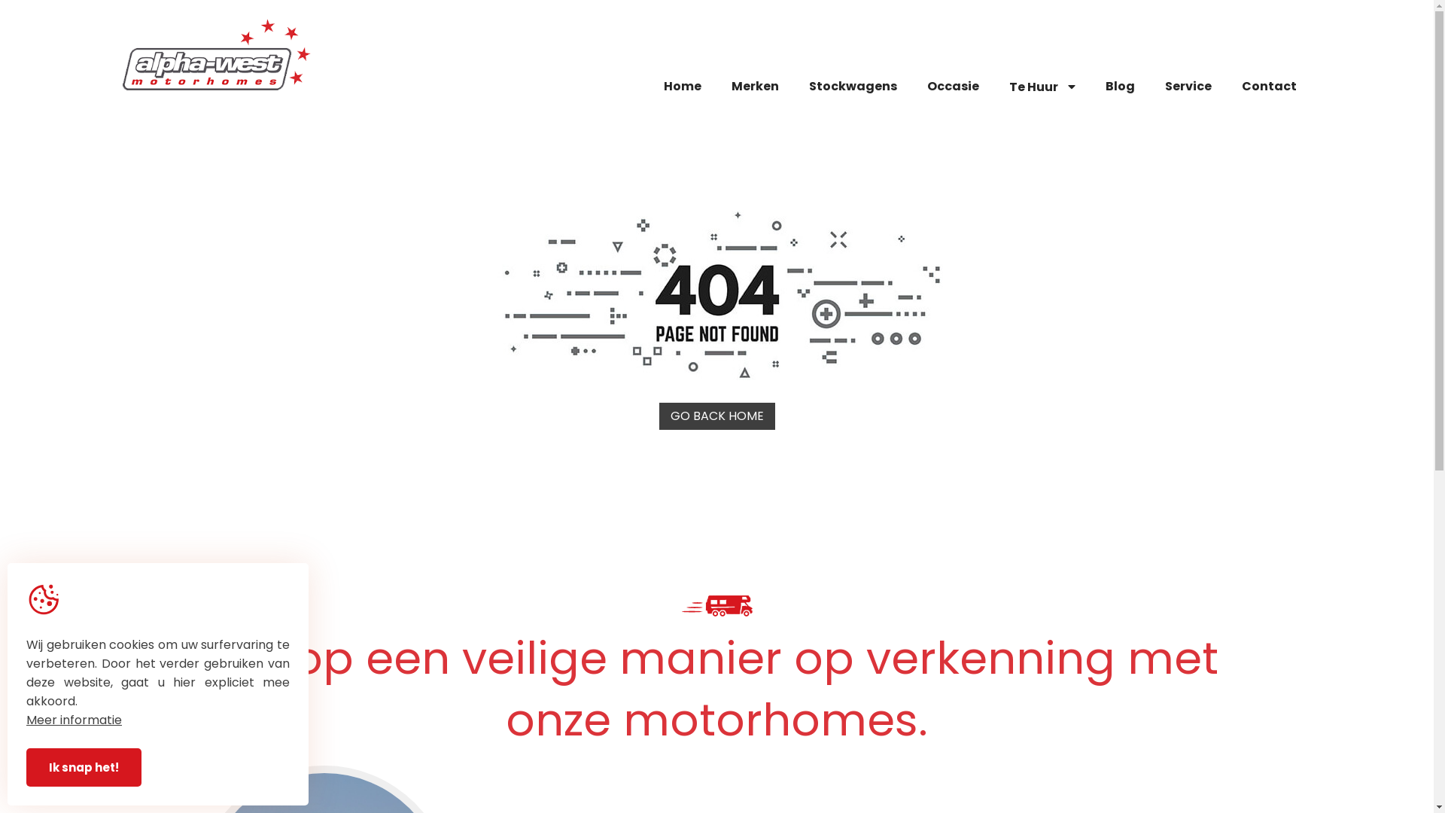 Image resolution: width=1445 pixels, height=813 pixels. I want to click on Stockwagens, so click(852, 87).